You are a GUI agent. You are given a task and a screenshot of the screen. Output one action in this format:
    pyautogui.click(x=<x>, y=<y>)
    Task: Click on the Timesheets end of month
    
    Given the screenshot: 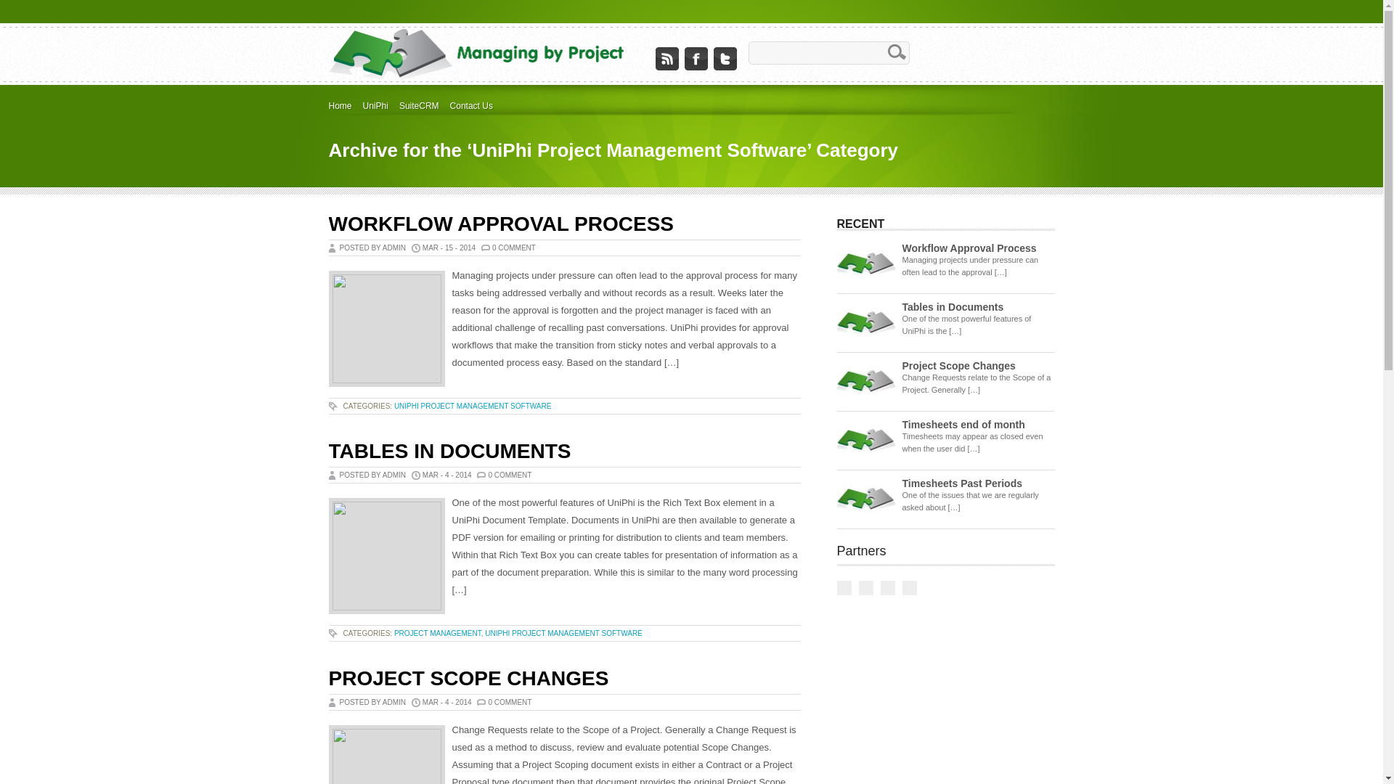 What is the action you would take?
    pyautogui.click(x=963, y=425)
    